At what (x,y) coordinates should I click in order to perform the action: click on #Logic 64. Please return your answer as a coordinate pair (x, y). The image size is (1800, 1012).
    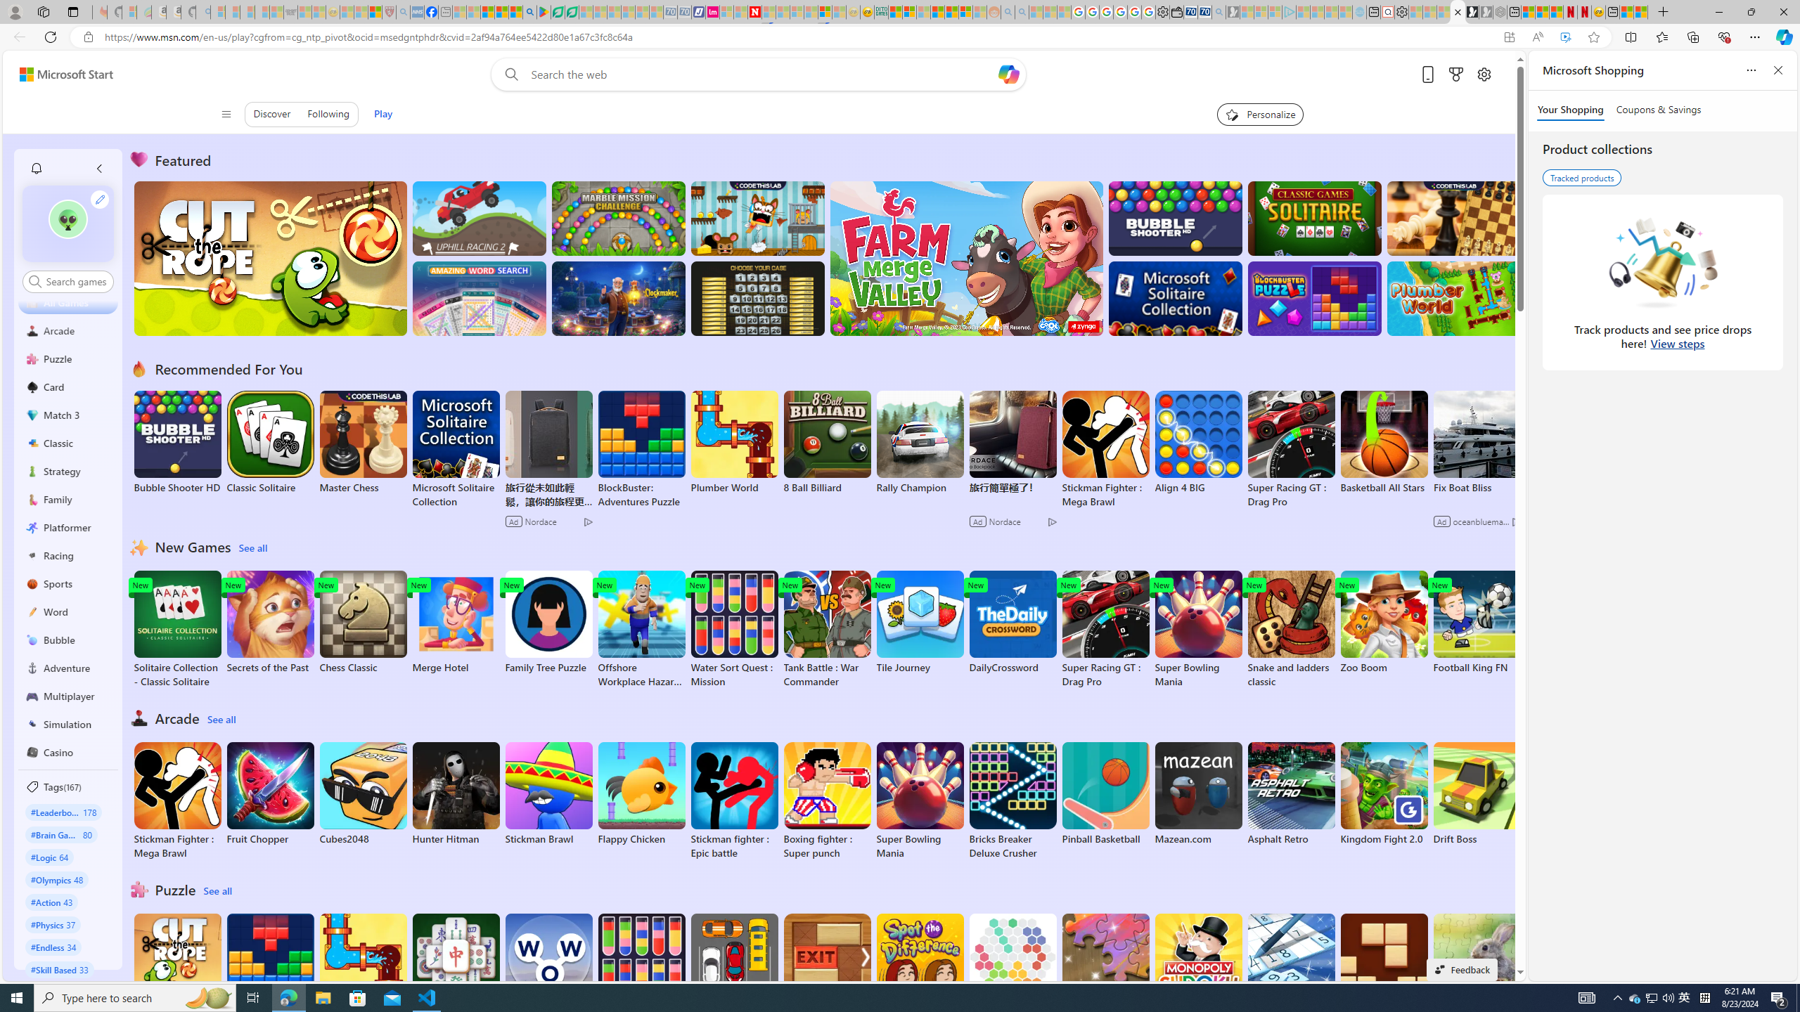
    Looking at the image, I should click on (49, 857).